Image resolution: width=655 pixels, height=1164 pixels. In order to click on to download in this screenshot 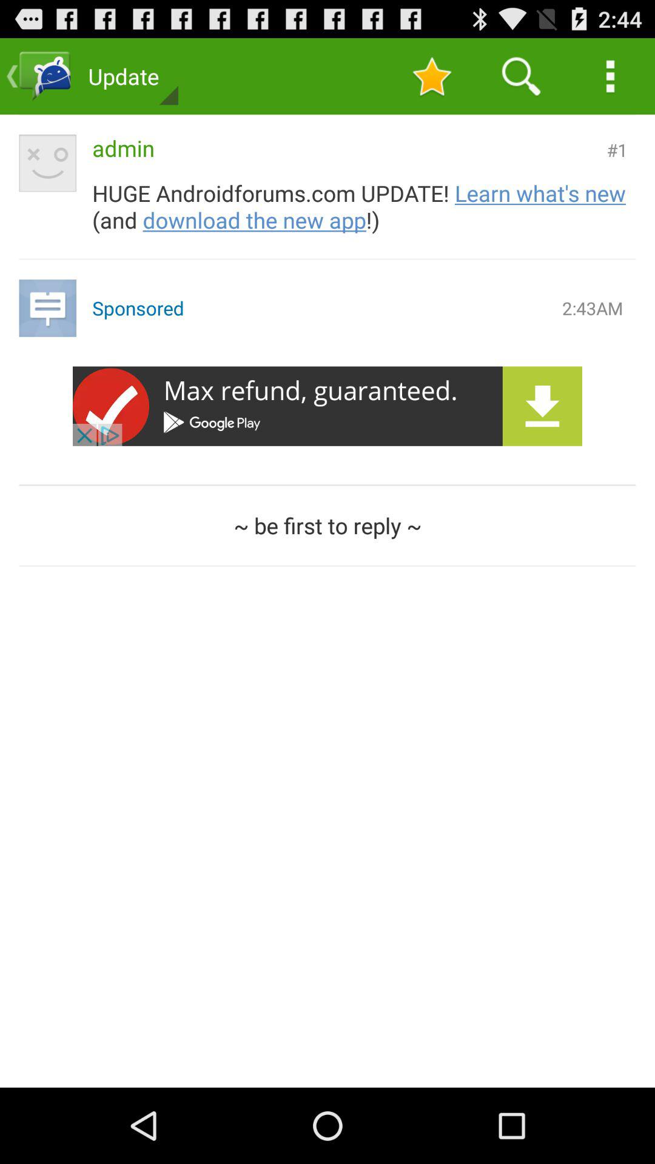, I will do `click(327, 406)`.